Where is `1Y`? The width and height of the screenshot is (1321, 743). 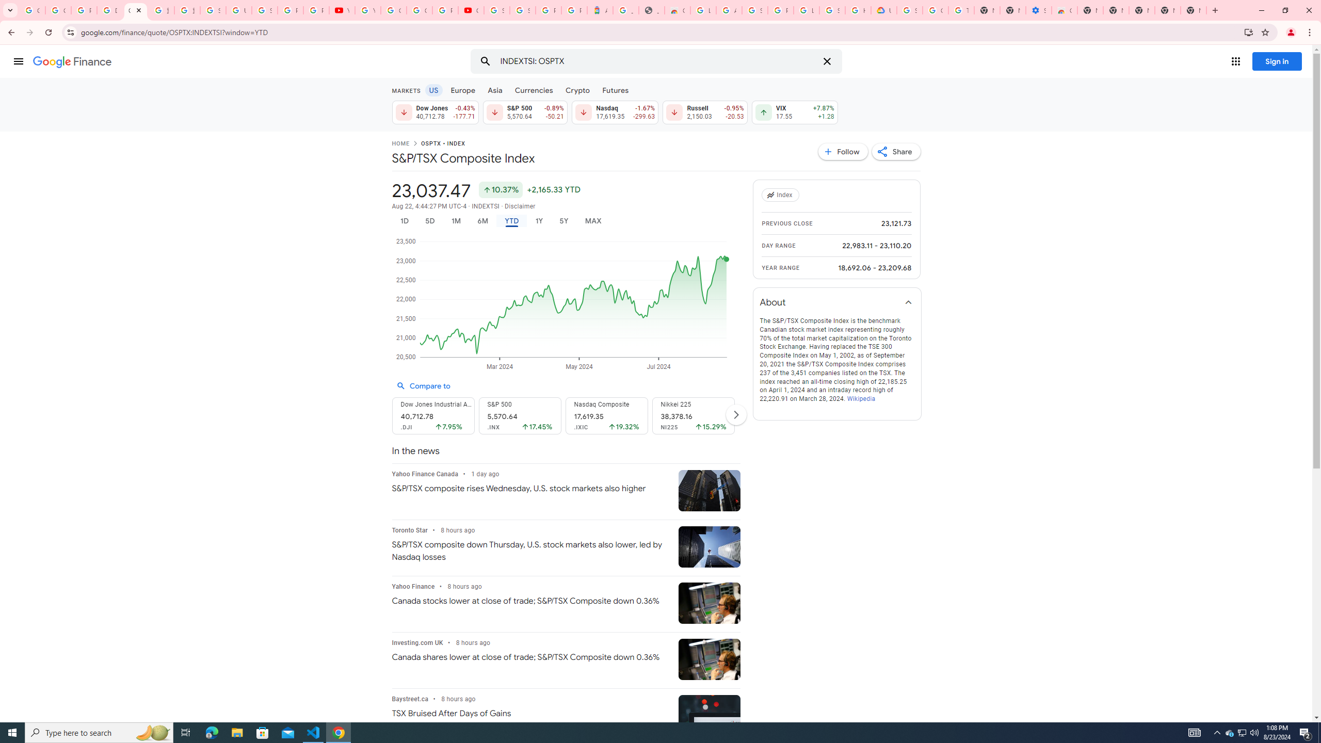
1Y is located at coordinates (540, 221).